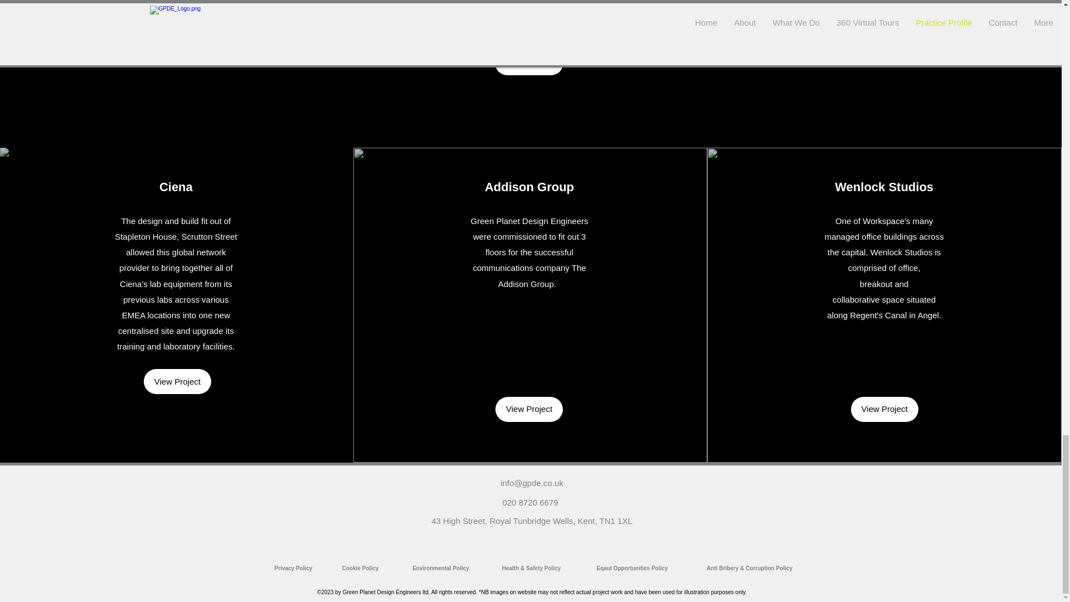  I want to click on View Project, so click(884, 409).